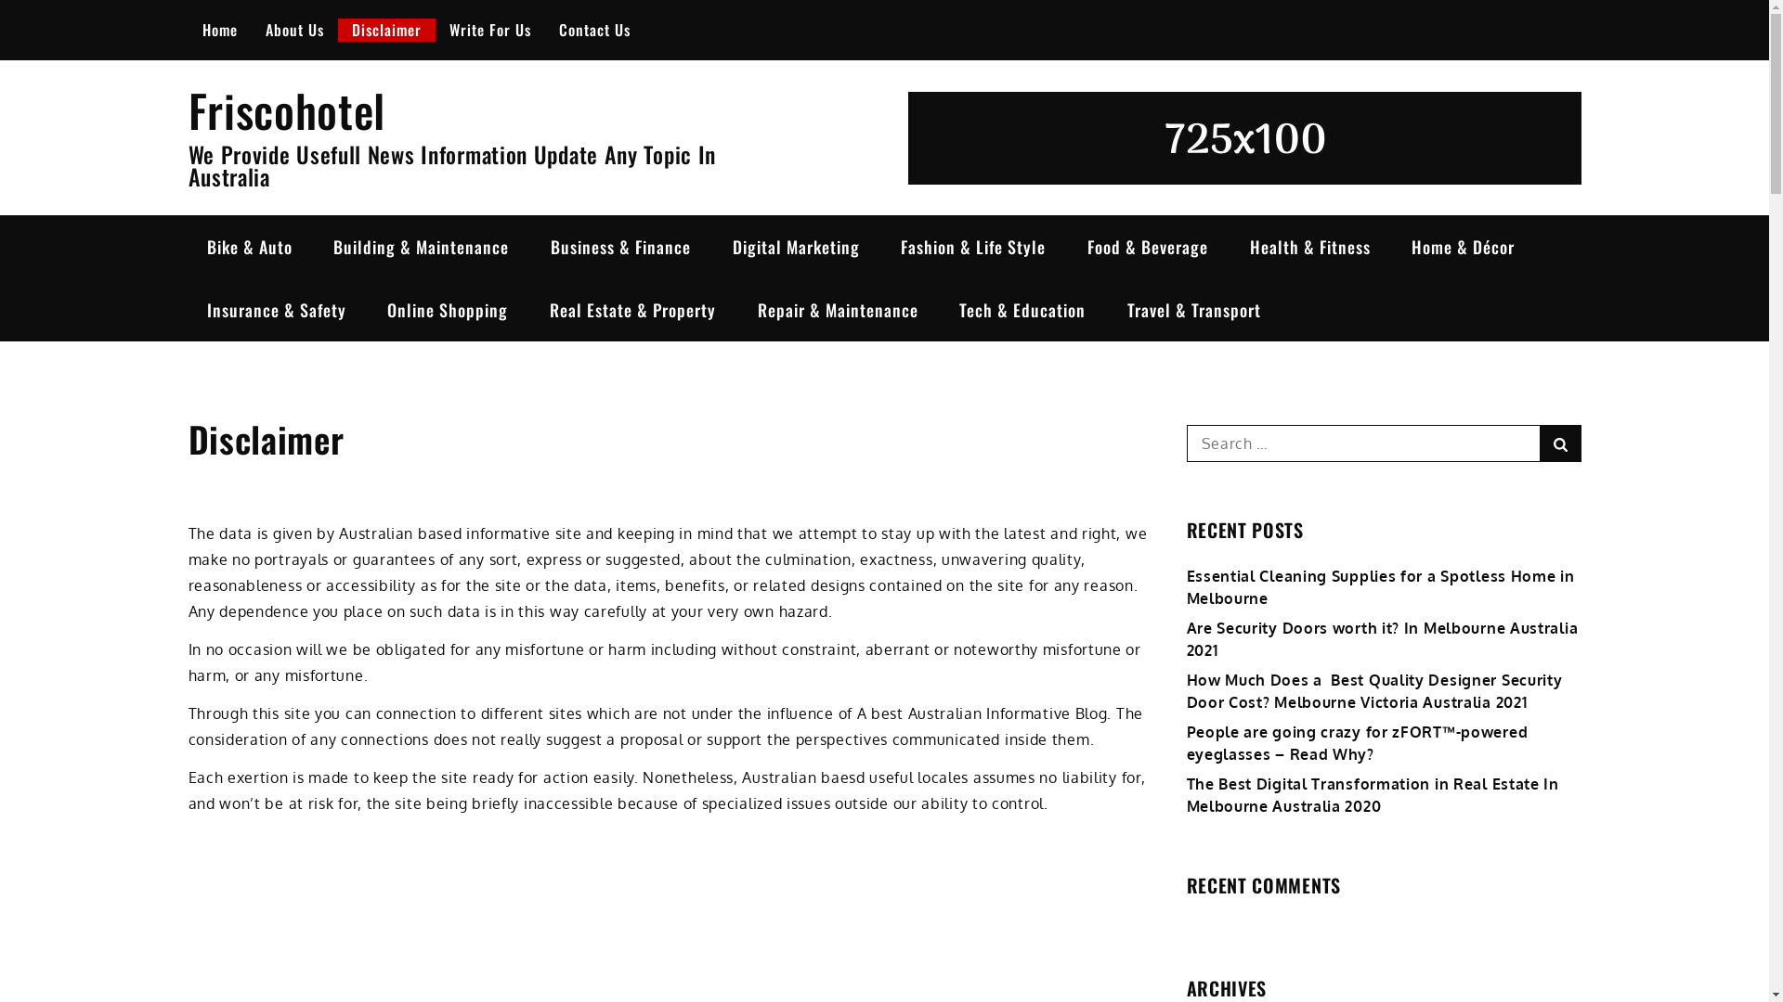 This screenshot has width=1783, height=1002. What do you see at coordinates (797, 247) in the screenshot?
I see `Digital Marketing` at bounding box center [797, 247].